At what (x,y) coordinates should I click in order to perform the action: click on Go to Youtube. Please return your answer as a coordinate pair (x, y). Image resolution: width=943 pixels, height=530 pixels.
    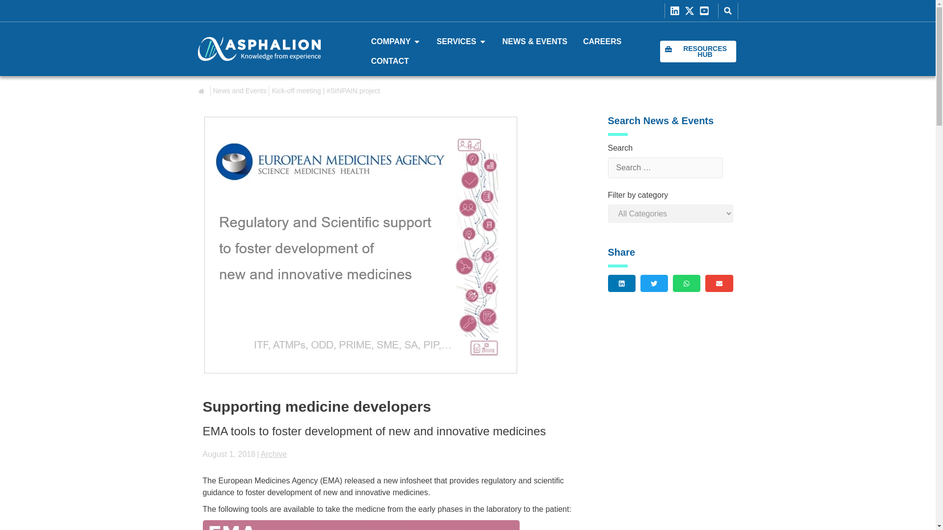
    Looking at the image, I should click on (706, 11).